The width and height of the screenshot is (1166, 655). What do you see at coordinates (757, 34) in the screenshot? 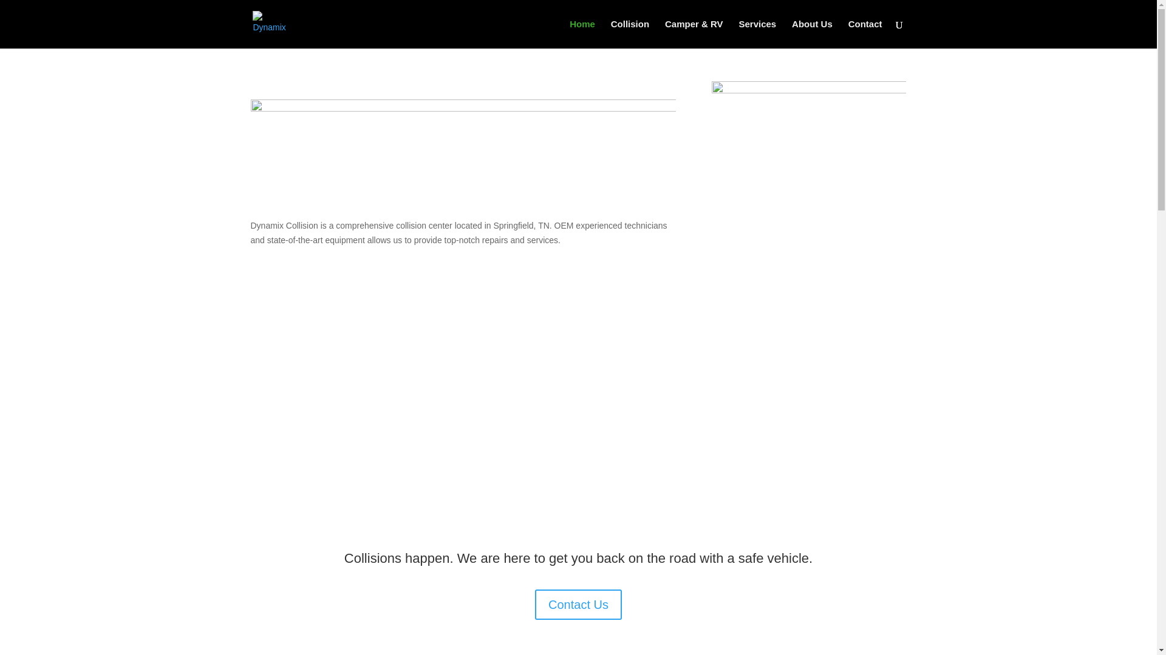
I see `Services` at bounding box center [757, 34].